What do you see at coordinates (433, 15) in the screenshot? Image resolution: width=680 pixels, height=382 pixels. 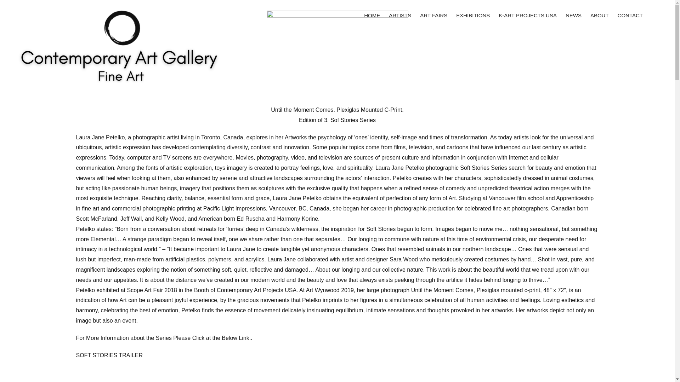 I see `ART FAIRS` at bounding box center [433, 15].